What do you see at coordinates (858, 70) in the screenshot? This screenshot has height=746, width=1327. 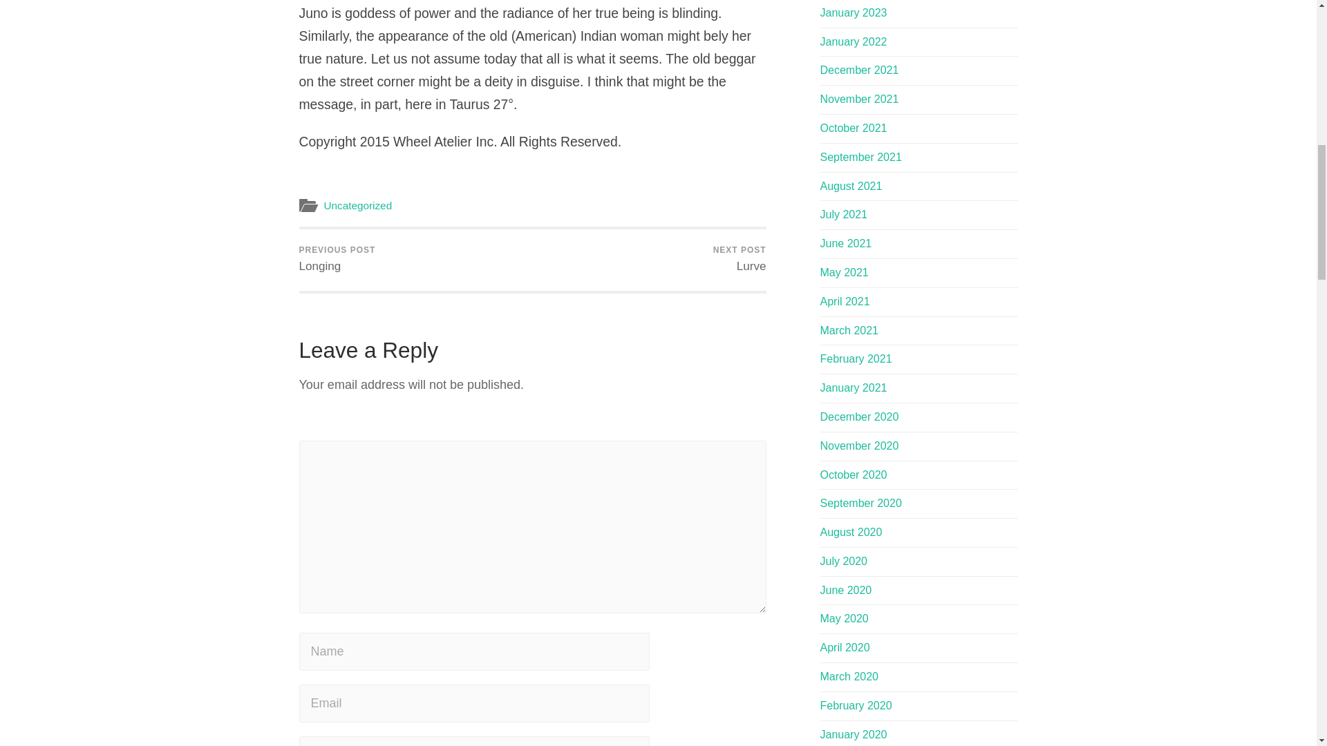 I see `December 2021` at bounding box center [858, 70].